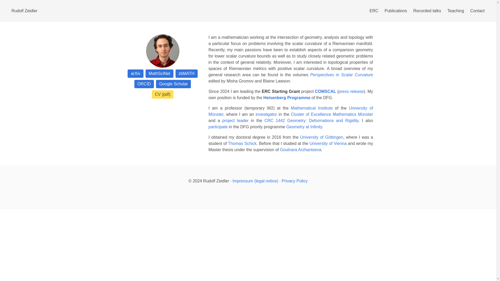  Describe the element at coordinates (144, 84) in the screenshot. I see `ORCID` at that location.